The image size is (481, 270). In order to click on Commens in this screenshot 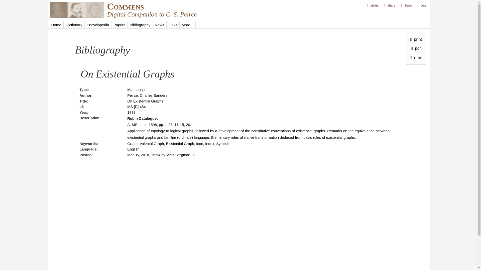, I will do `click(126, 6)`.